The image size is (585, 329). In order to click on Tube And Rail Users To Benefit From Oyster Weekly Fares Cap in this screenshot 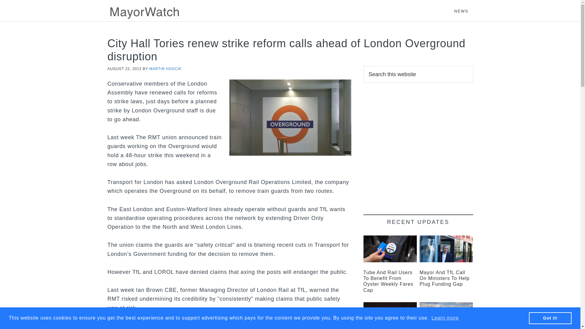, I will do `click(388, 281)`.